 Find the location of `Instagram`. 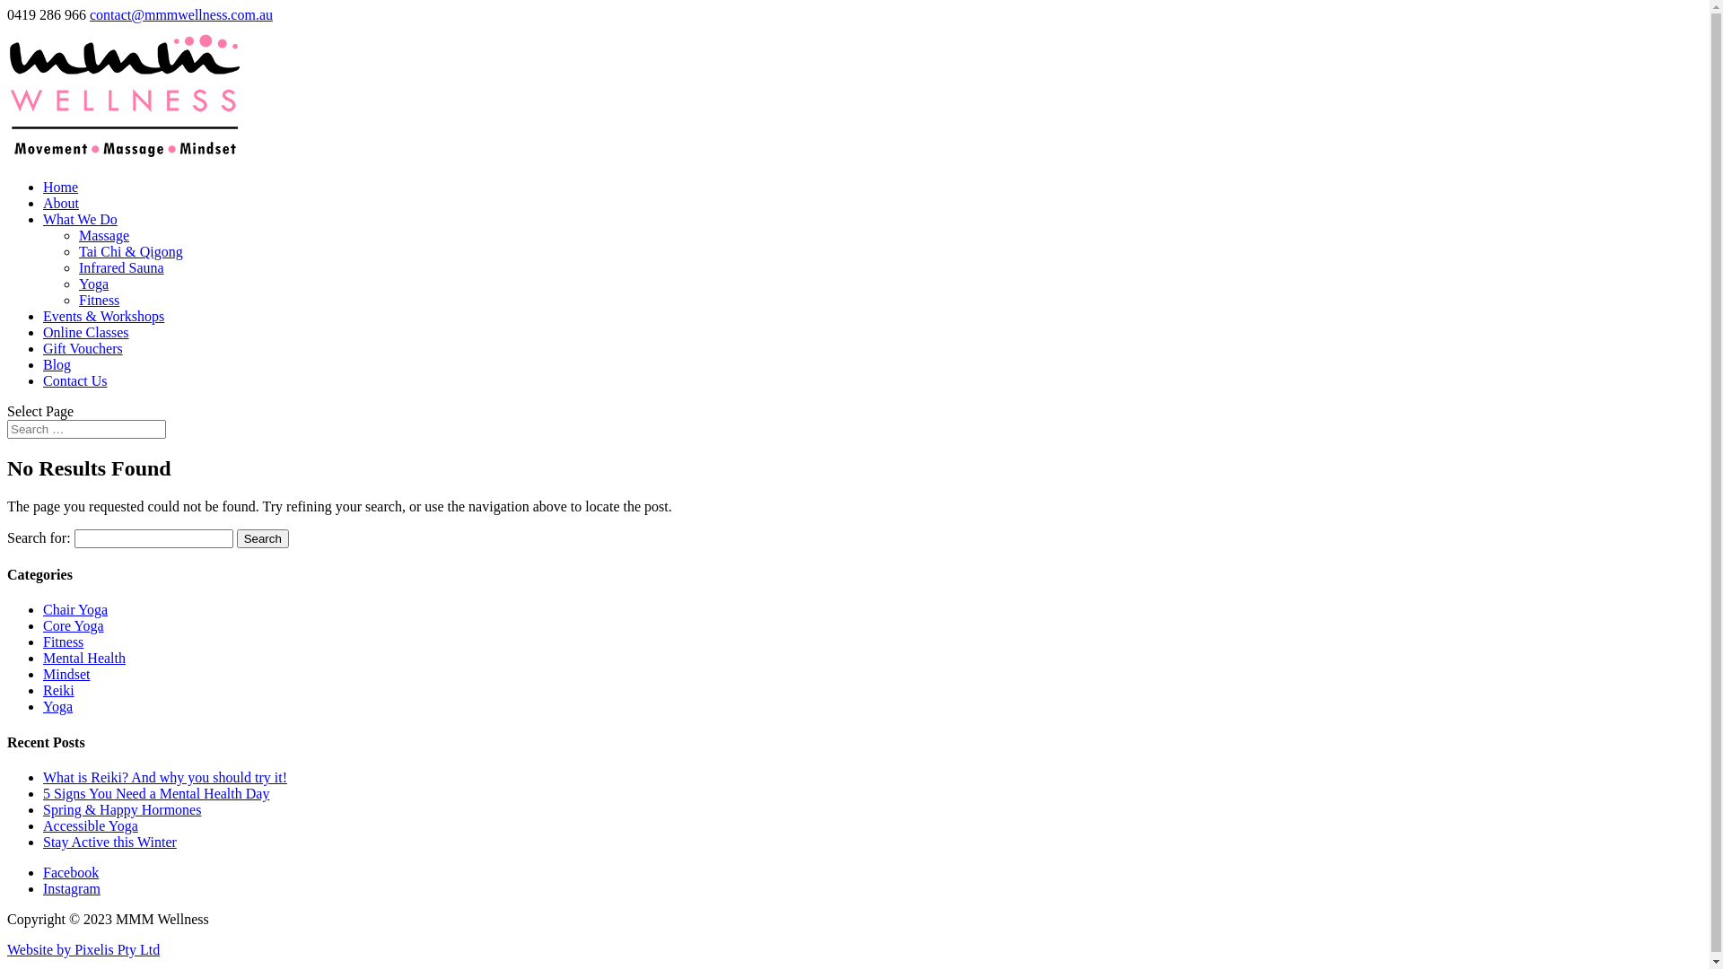

Instagram is located at coordinates (72, 888).